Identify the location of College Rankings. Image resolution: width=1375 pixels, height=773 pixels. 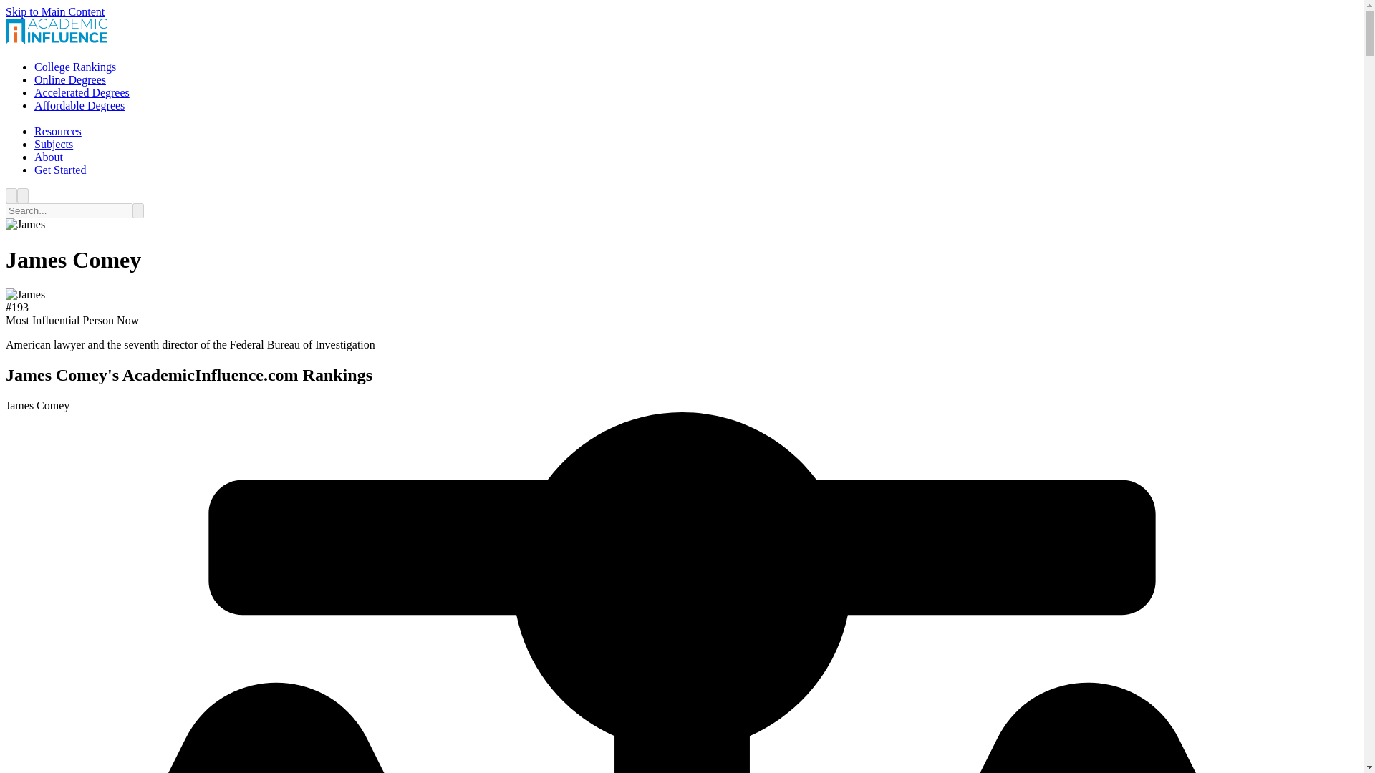
(74, 67).